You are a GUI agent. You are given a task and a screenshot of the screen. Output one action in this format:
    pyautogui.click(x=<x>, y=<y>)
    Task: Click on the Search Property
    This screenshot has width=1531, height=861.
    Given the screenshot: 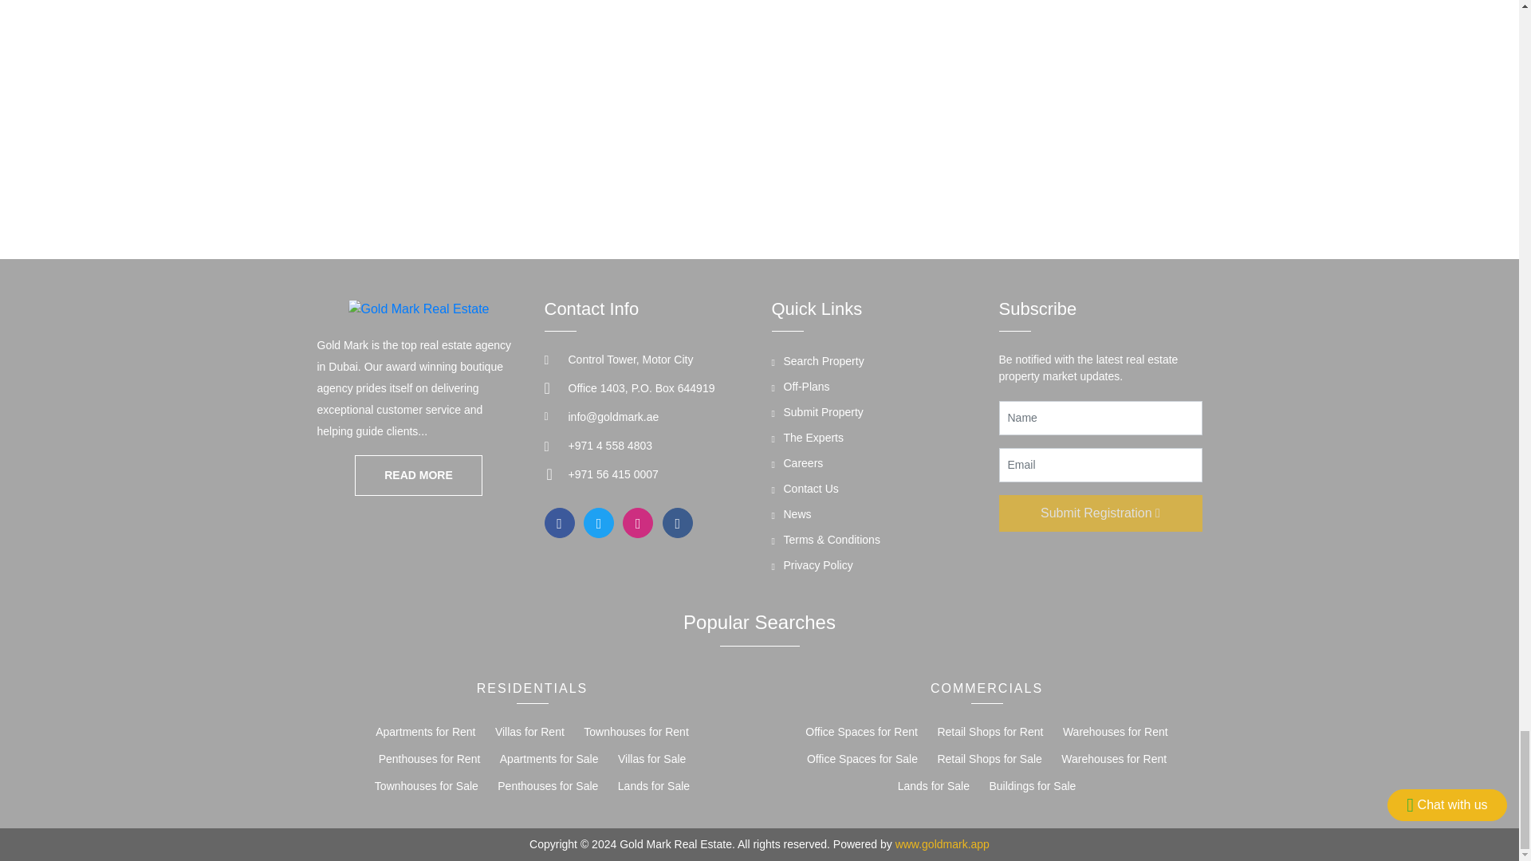 What is the action you would take?
    pyautogui.click(x=818, y=364)
    